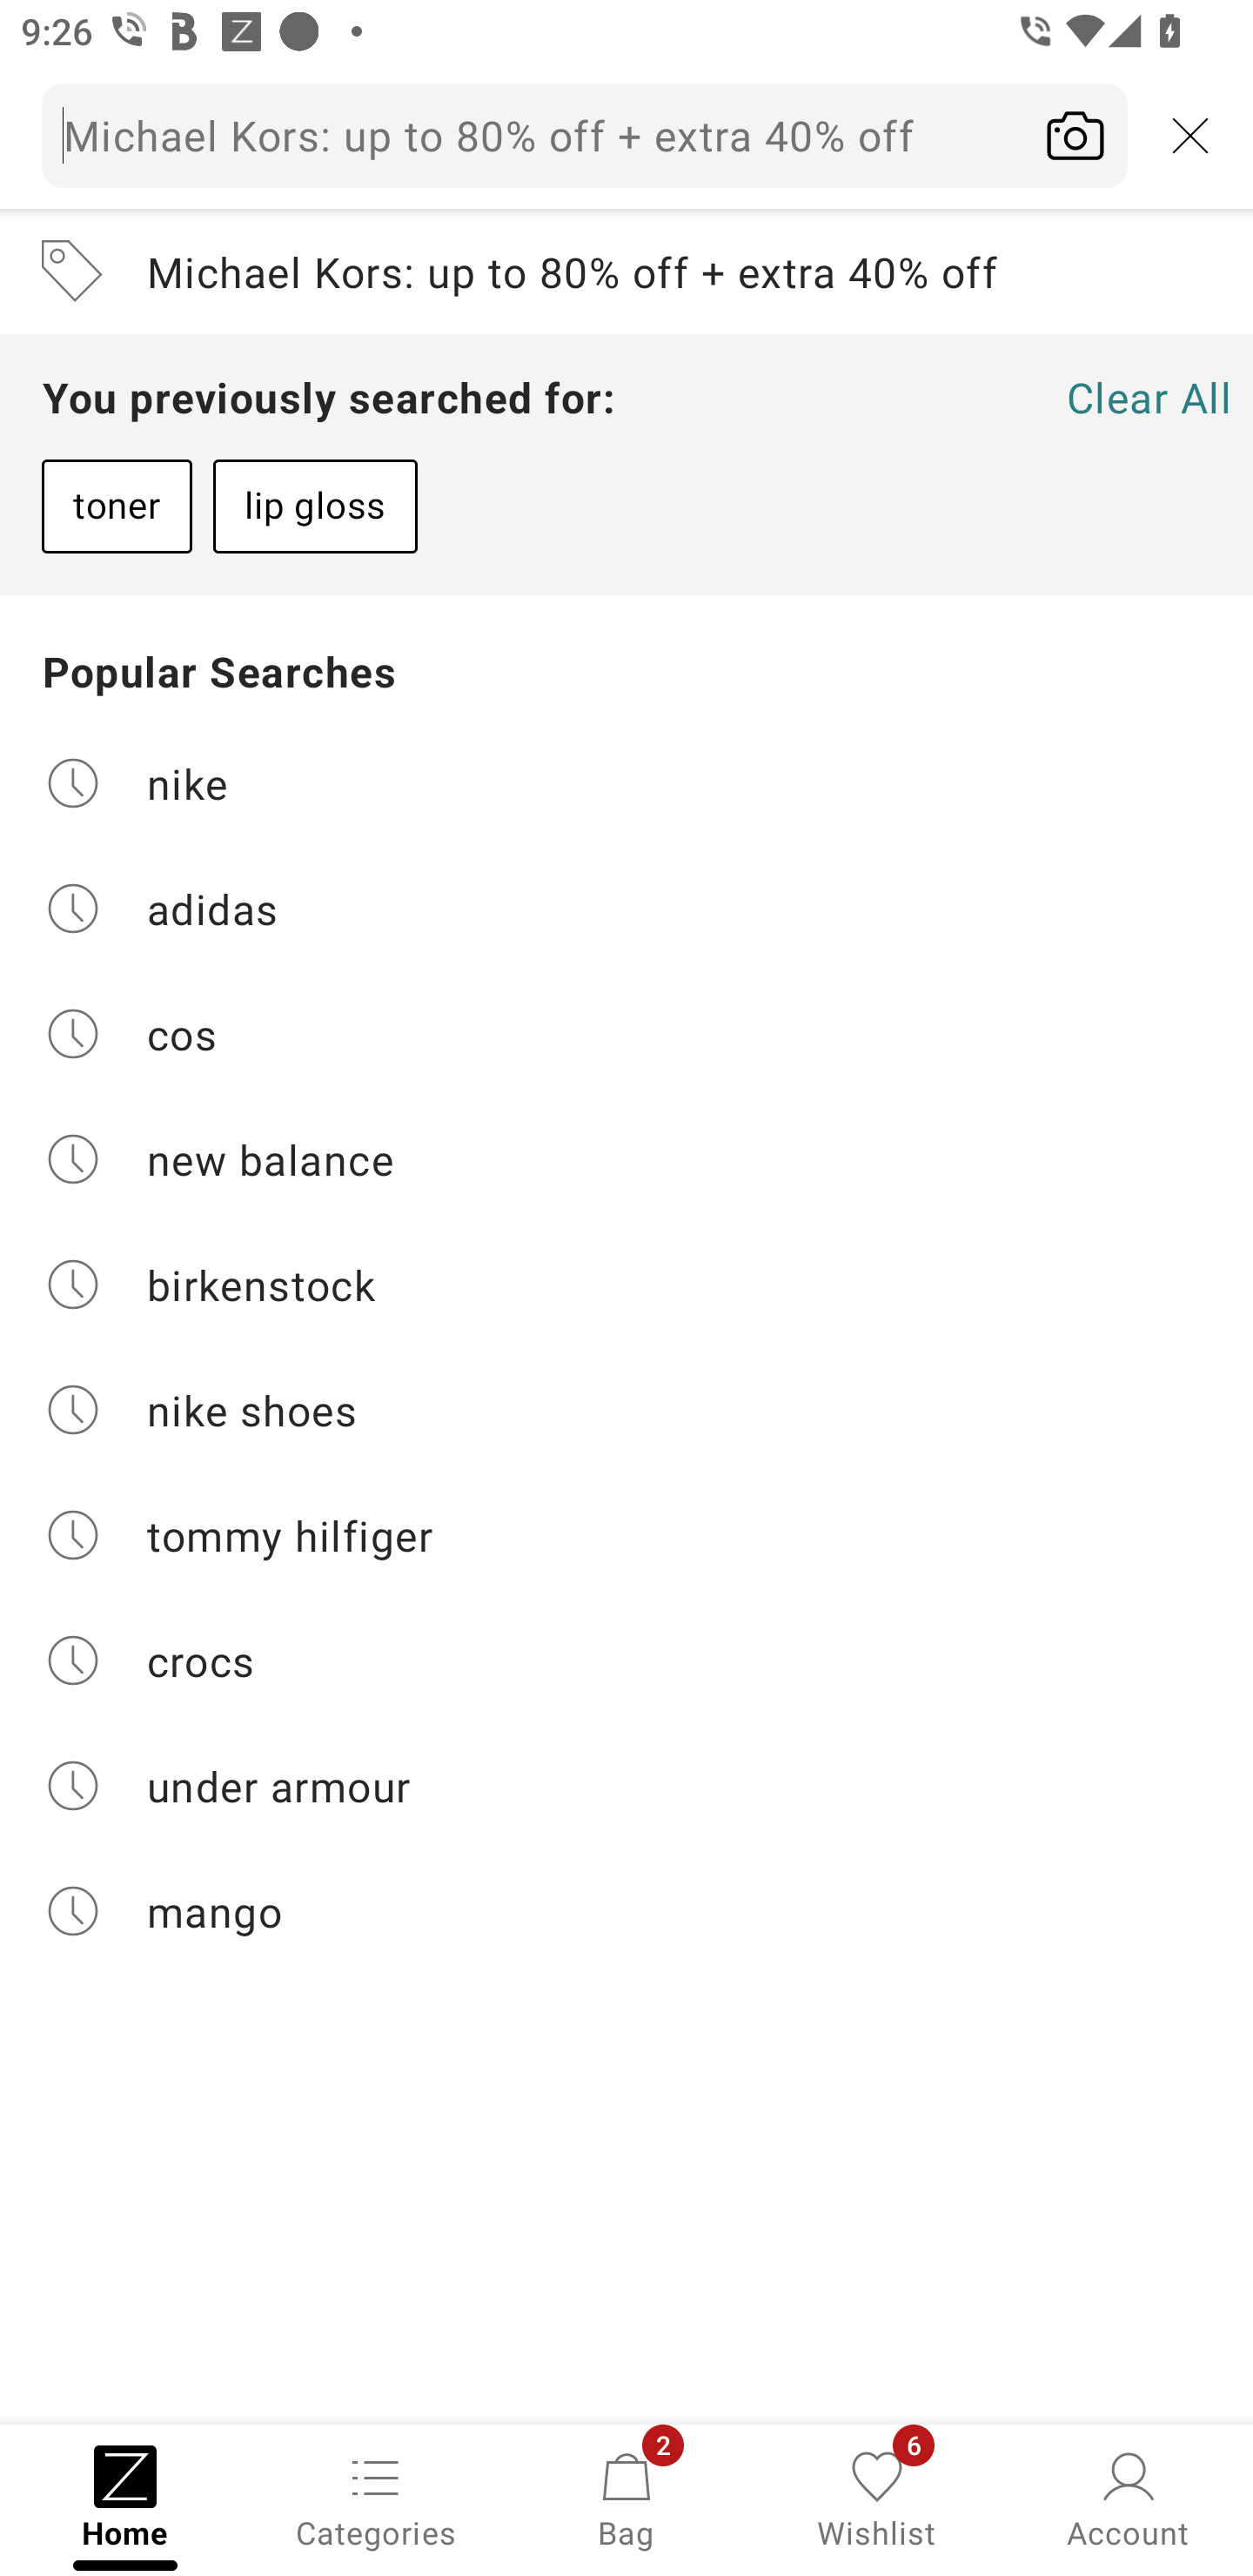 This screenshot has width=1253, height=2576. I want to click on Categories, so click(376, 2498).